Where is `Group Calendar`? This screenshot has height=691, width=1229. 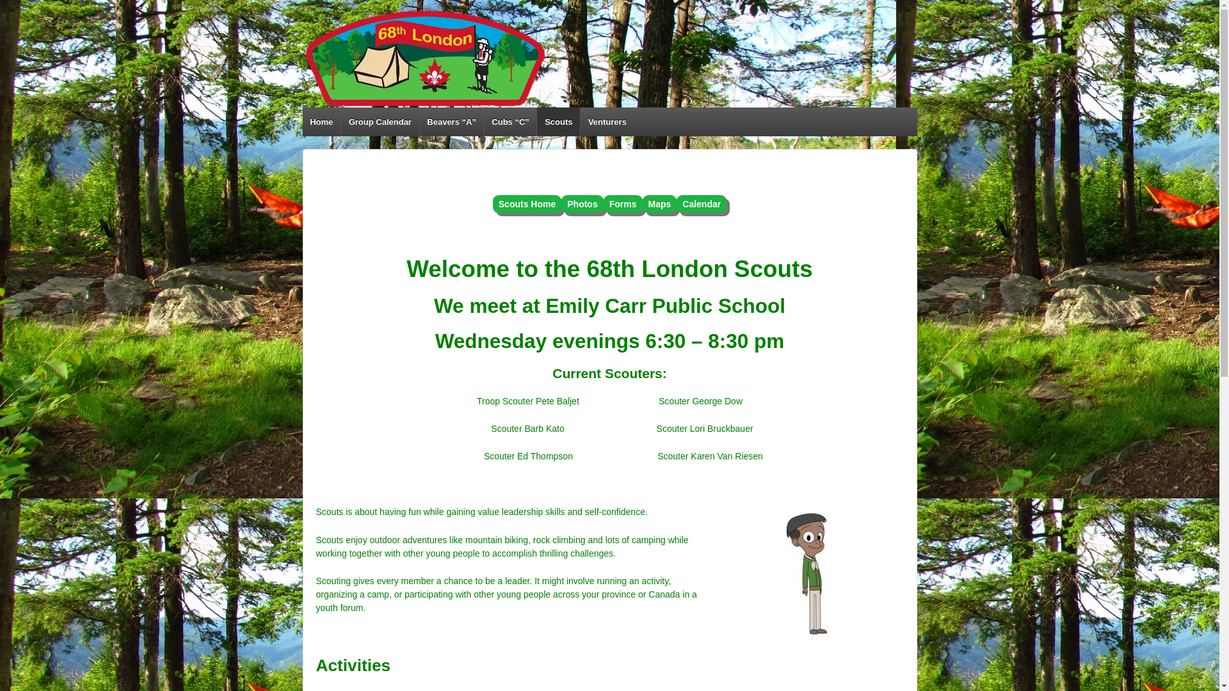 Group Calendar is located at coordinates (380, 122).